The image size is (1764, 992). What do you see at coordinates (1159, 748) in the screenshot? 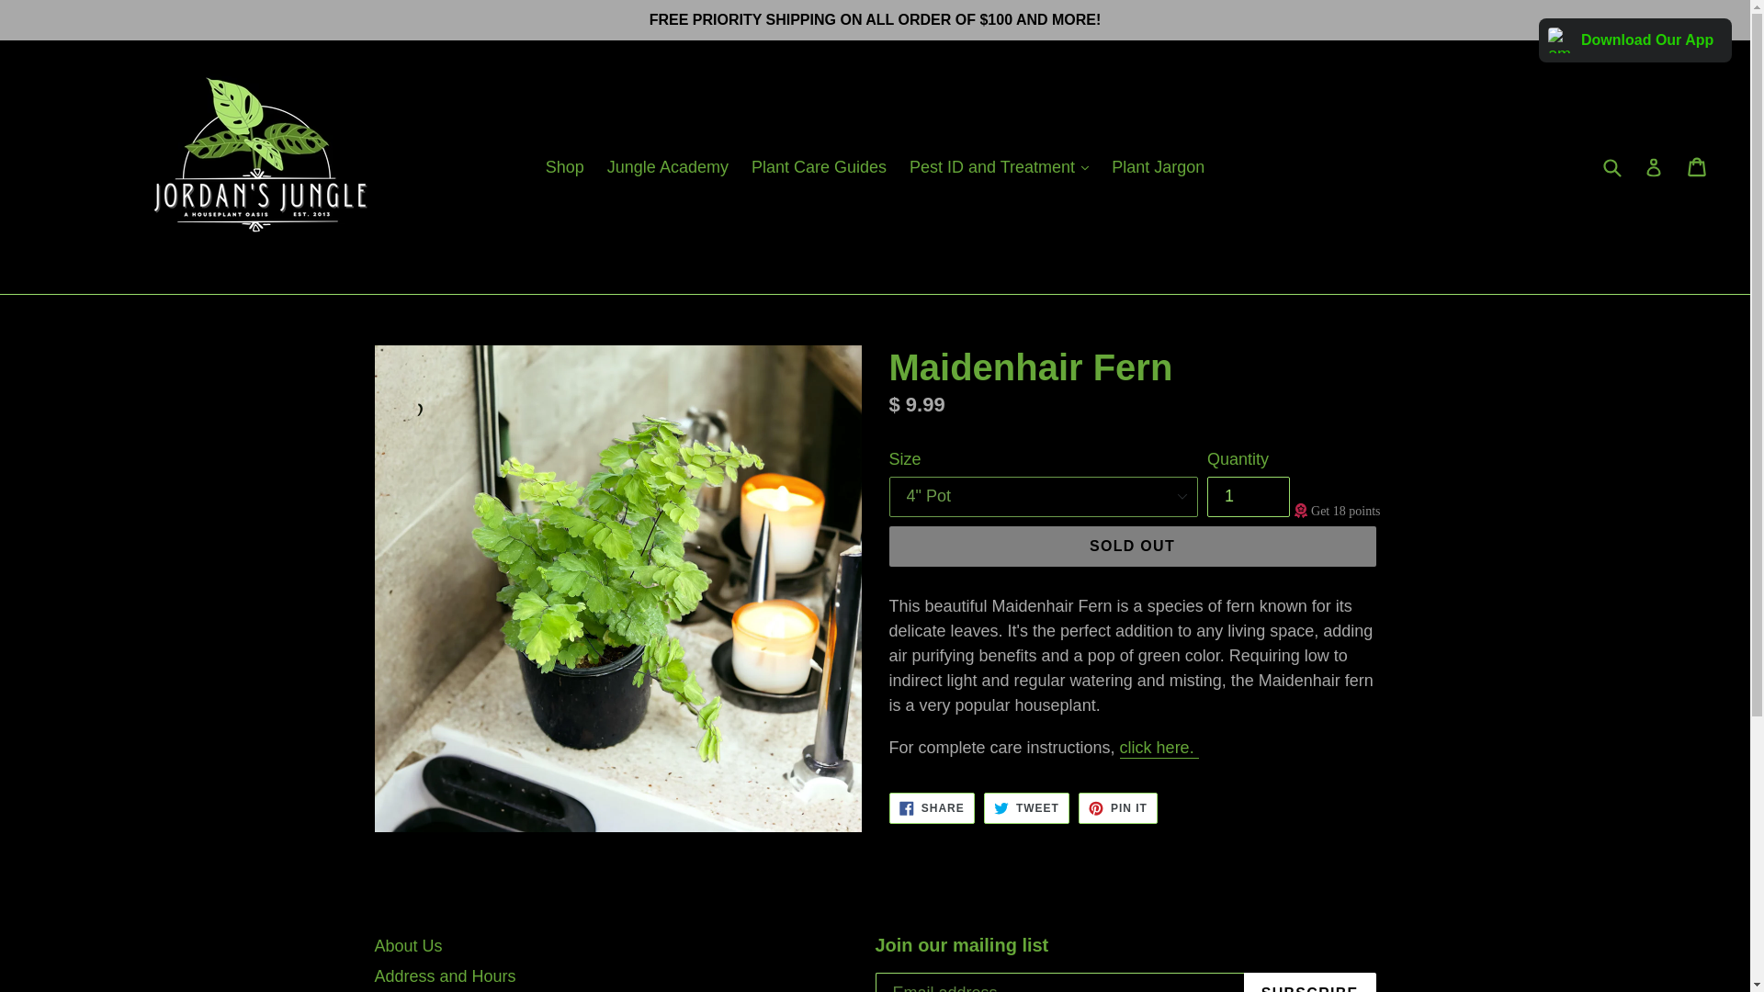
I see `Pin on Pinterest` at bounding box center [1159, 748].